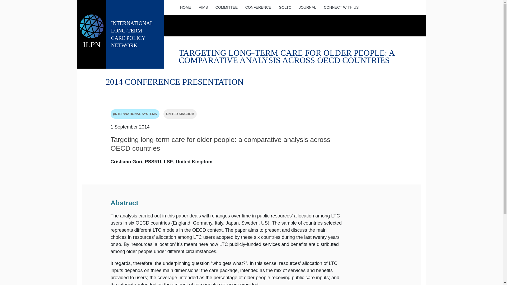 The width and height of the screenshot is (507, 285). I want to click on CONFERENCE, so click(135, 34).